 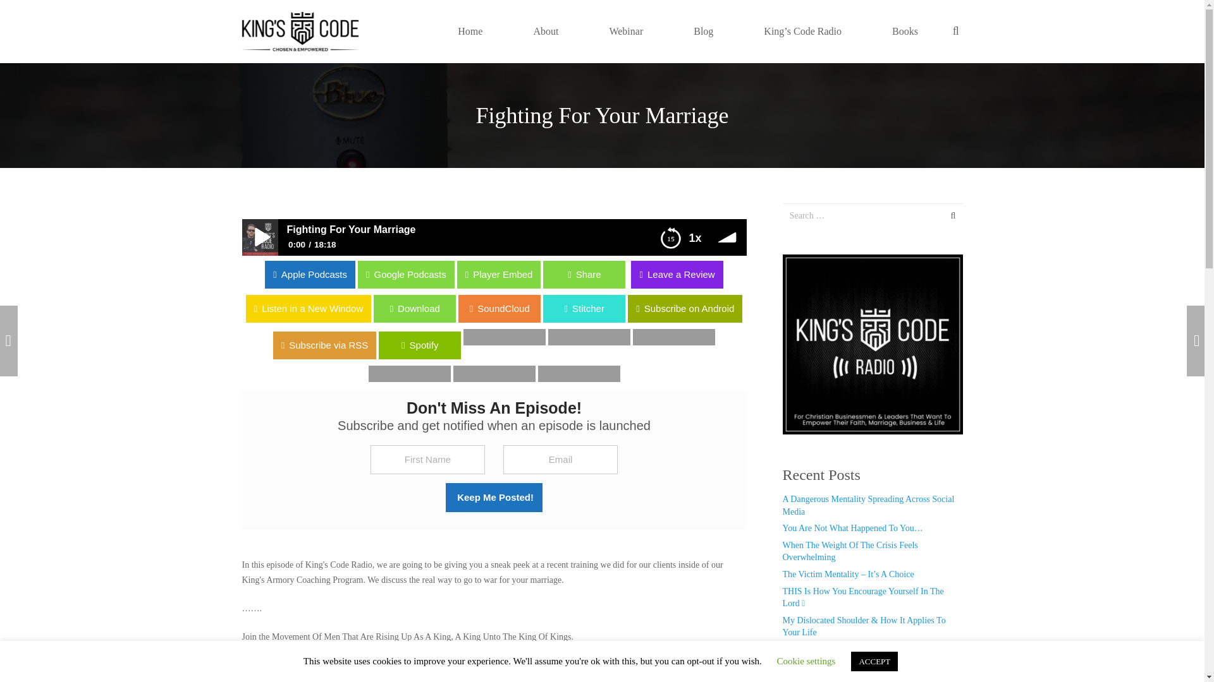 I want to click on Blog, so click(x=703, y=31).